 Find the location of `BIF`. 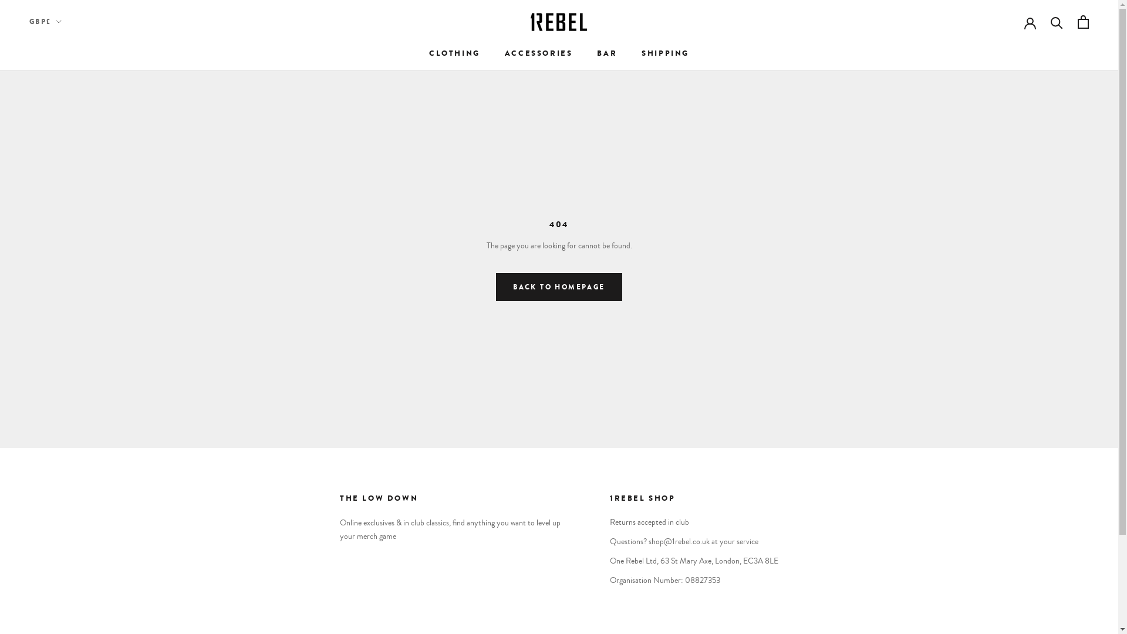

BIF is located at coordinates (70, 258).